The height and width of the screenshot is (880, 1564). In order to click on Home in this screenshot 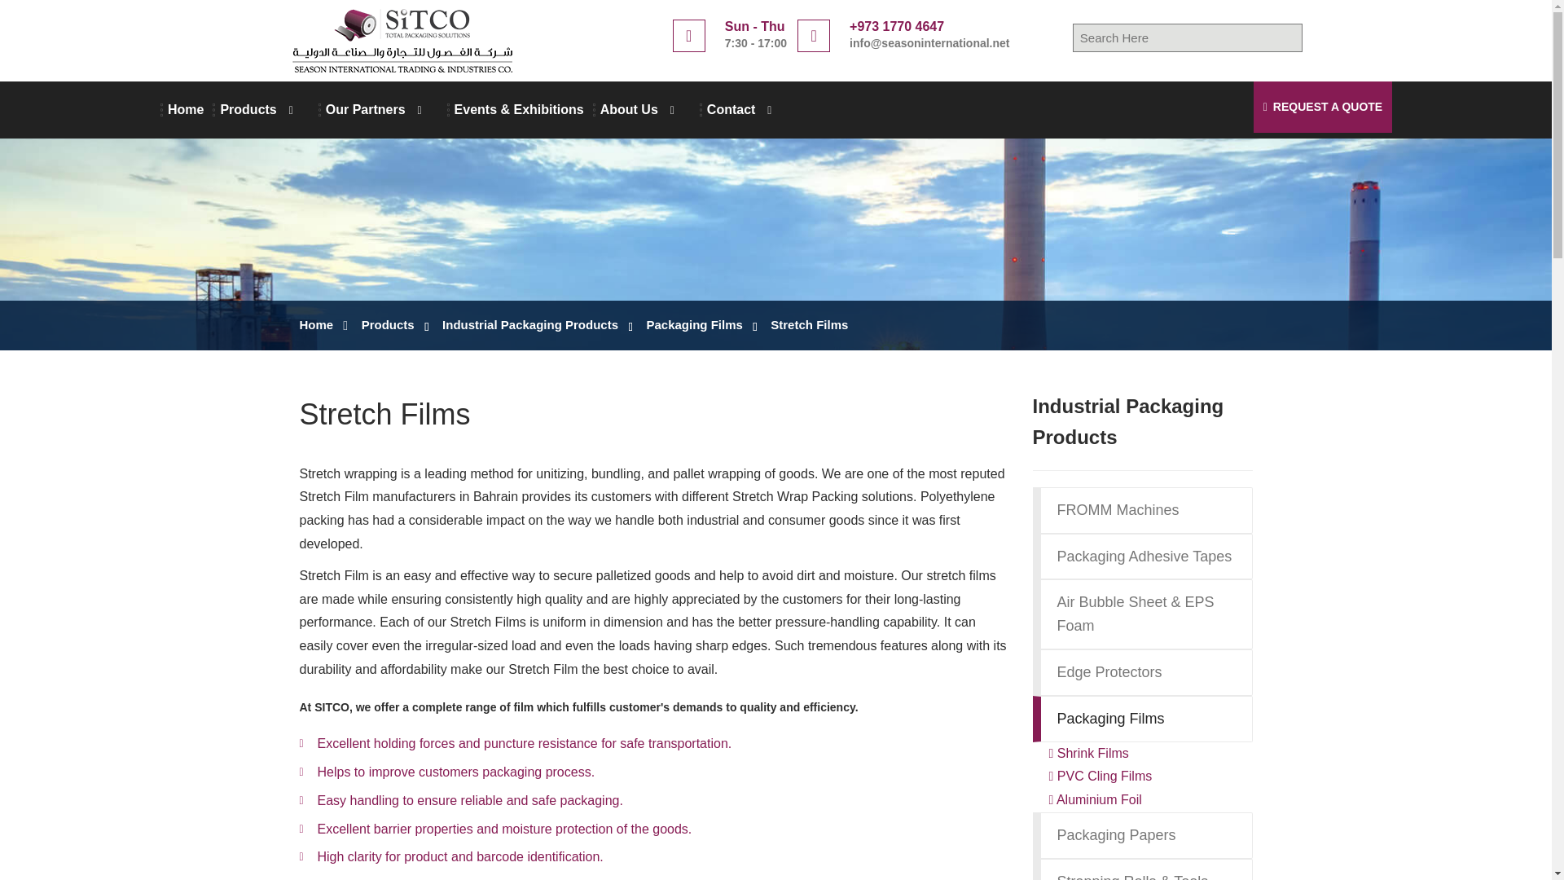, I will do `click(185, 109)`.